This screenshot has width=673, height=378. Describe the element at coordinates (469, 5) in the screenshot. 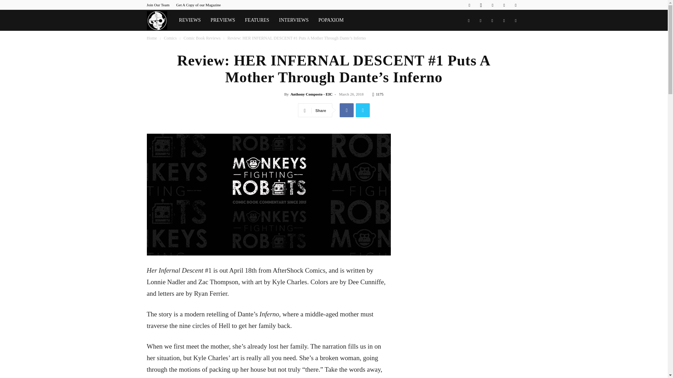

I see `Facebook` at that location.